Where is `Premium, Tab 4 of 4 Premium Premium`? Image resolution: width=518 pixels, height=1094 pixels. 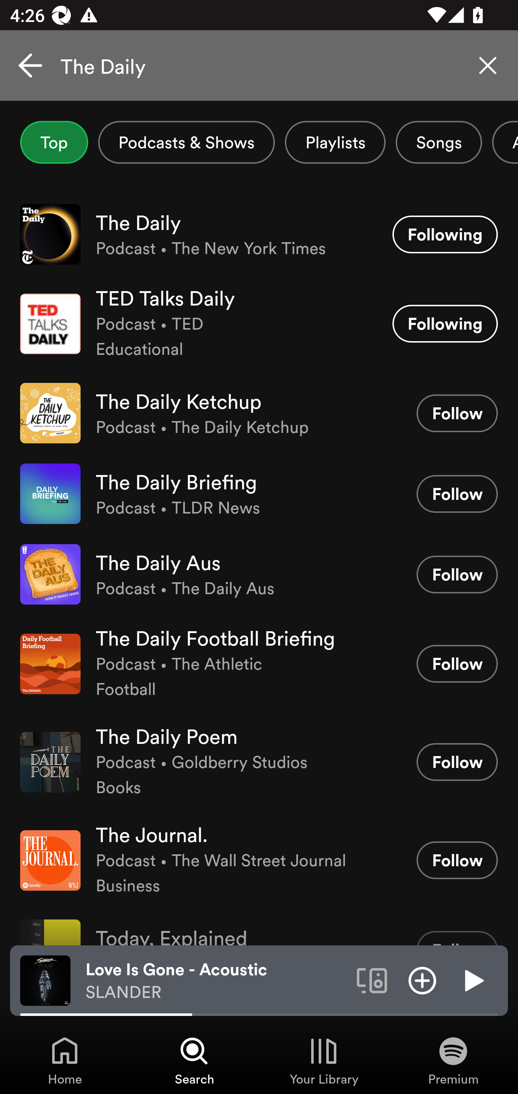 Premium, Tab 4 of 4 Premium Premium is located at coordinates (453, 1060).